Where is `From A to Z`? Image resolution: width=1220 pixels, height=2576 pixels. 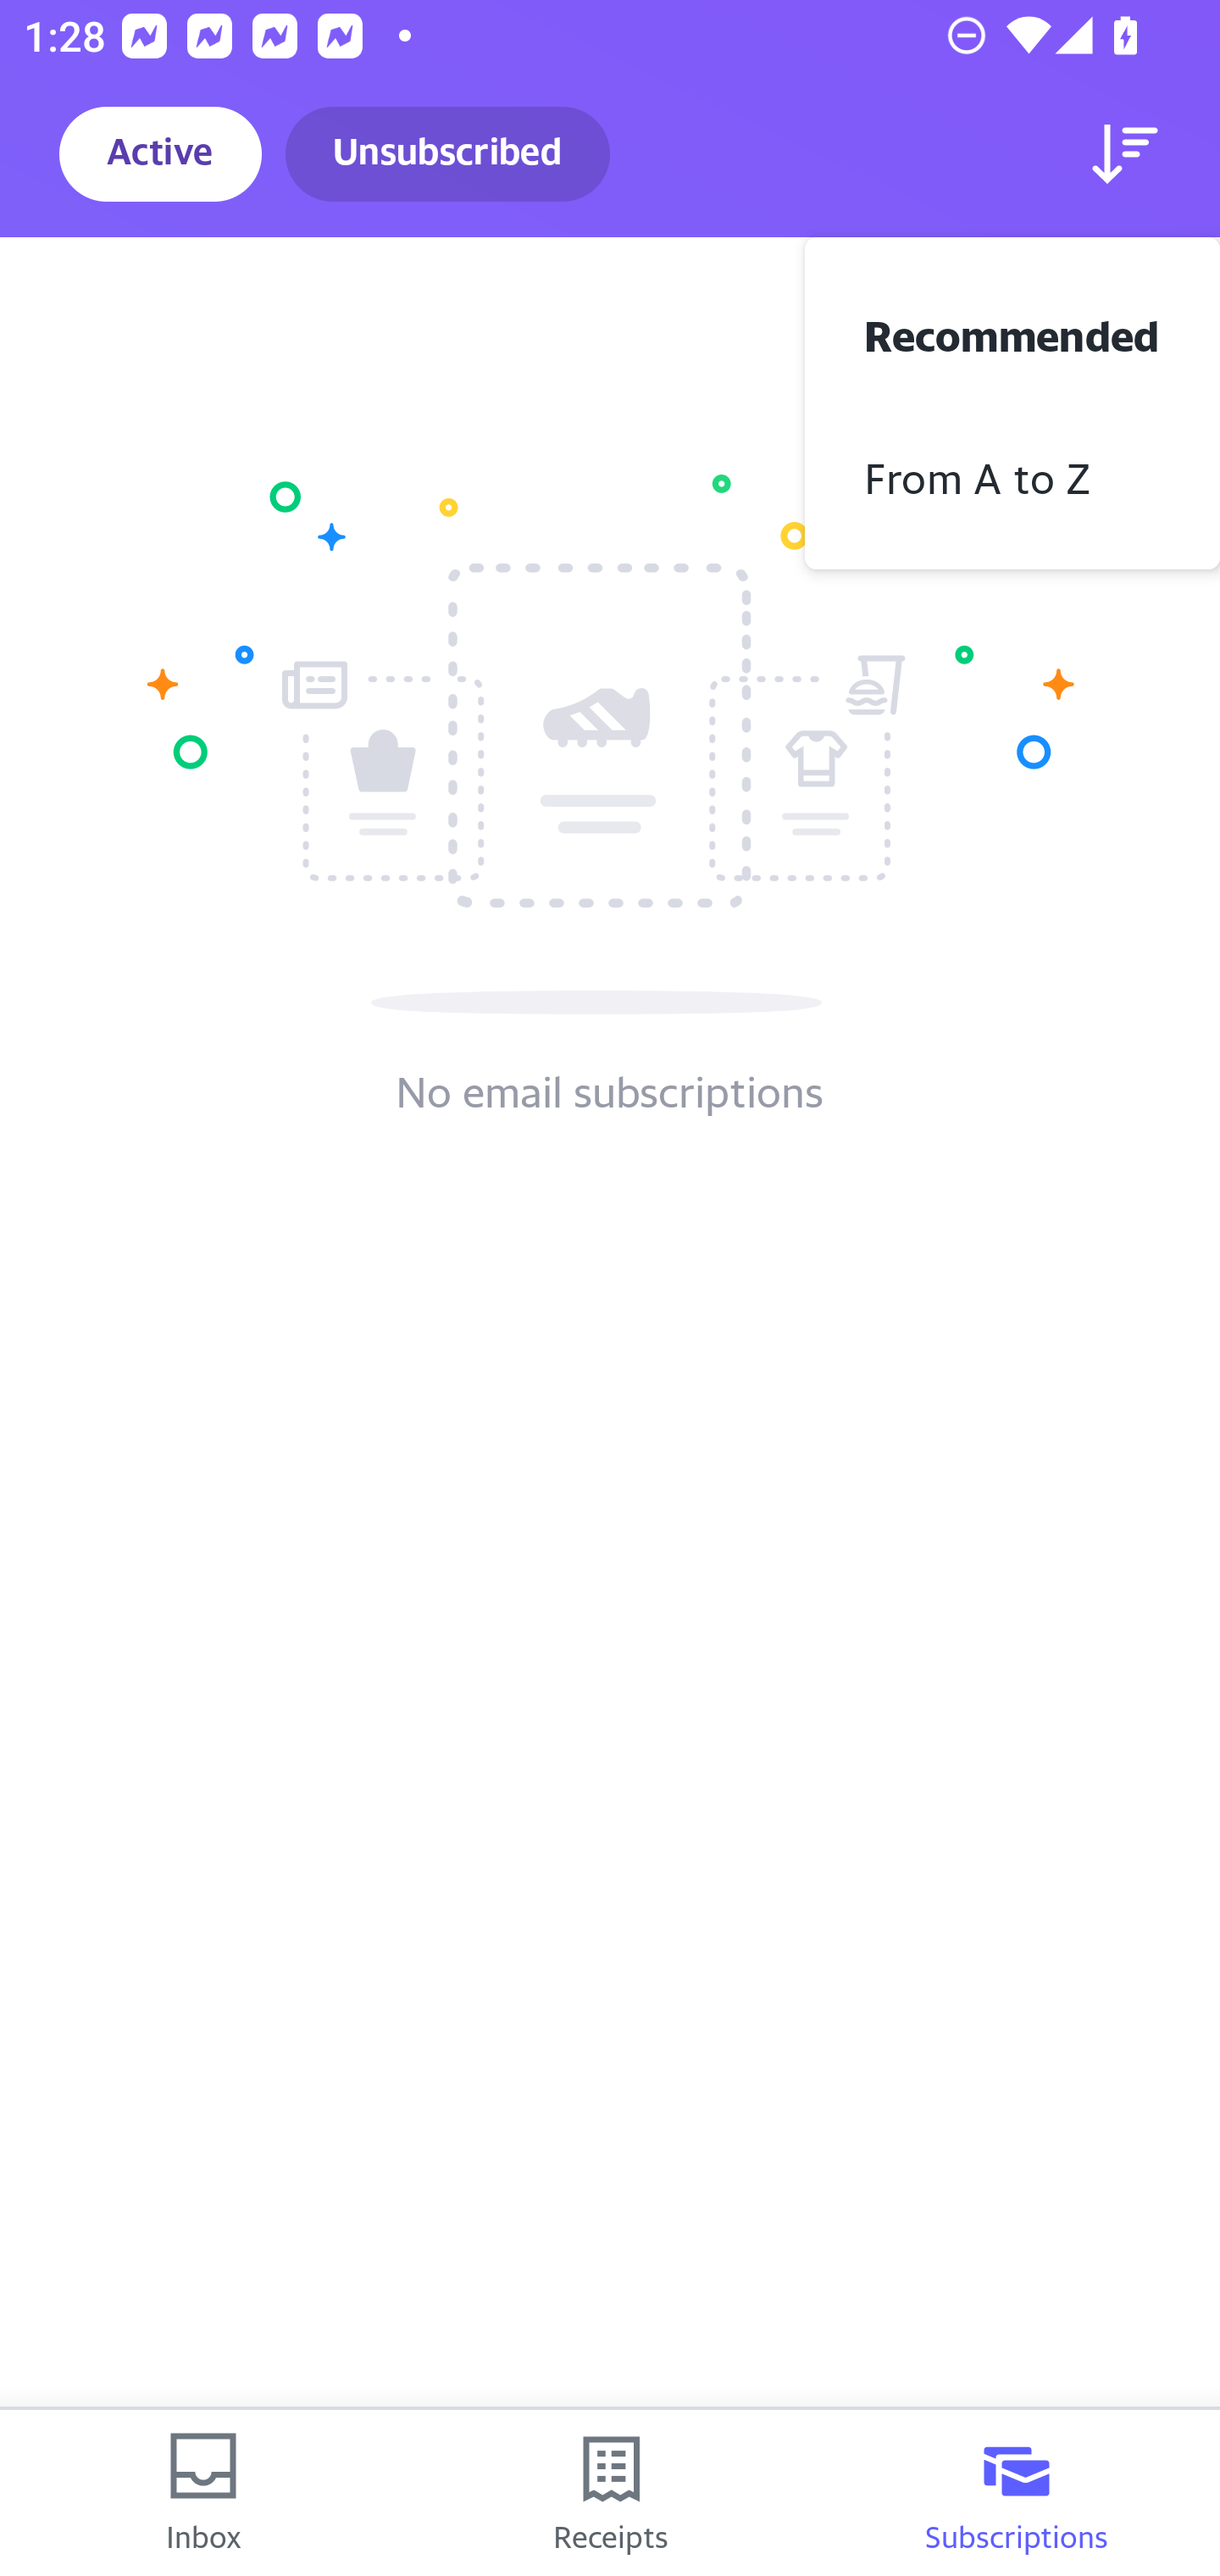
From A to Z is located at coordinates (1012, 475).